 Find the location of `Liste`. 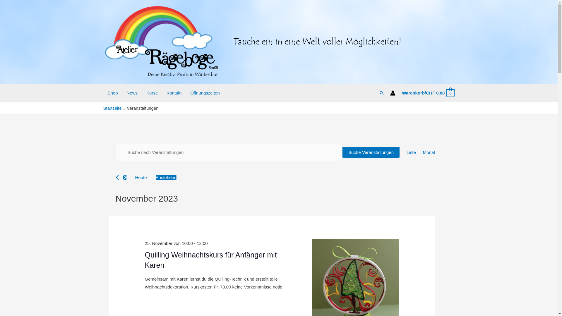

Liste is located at coordinates (411, 152).